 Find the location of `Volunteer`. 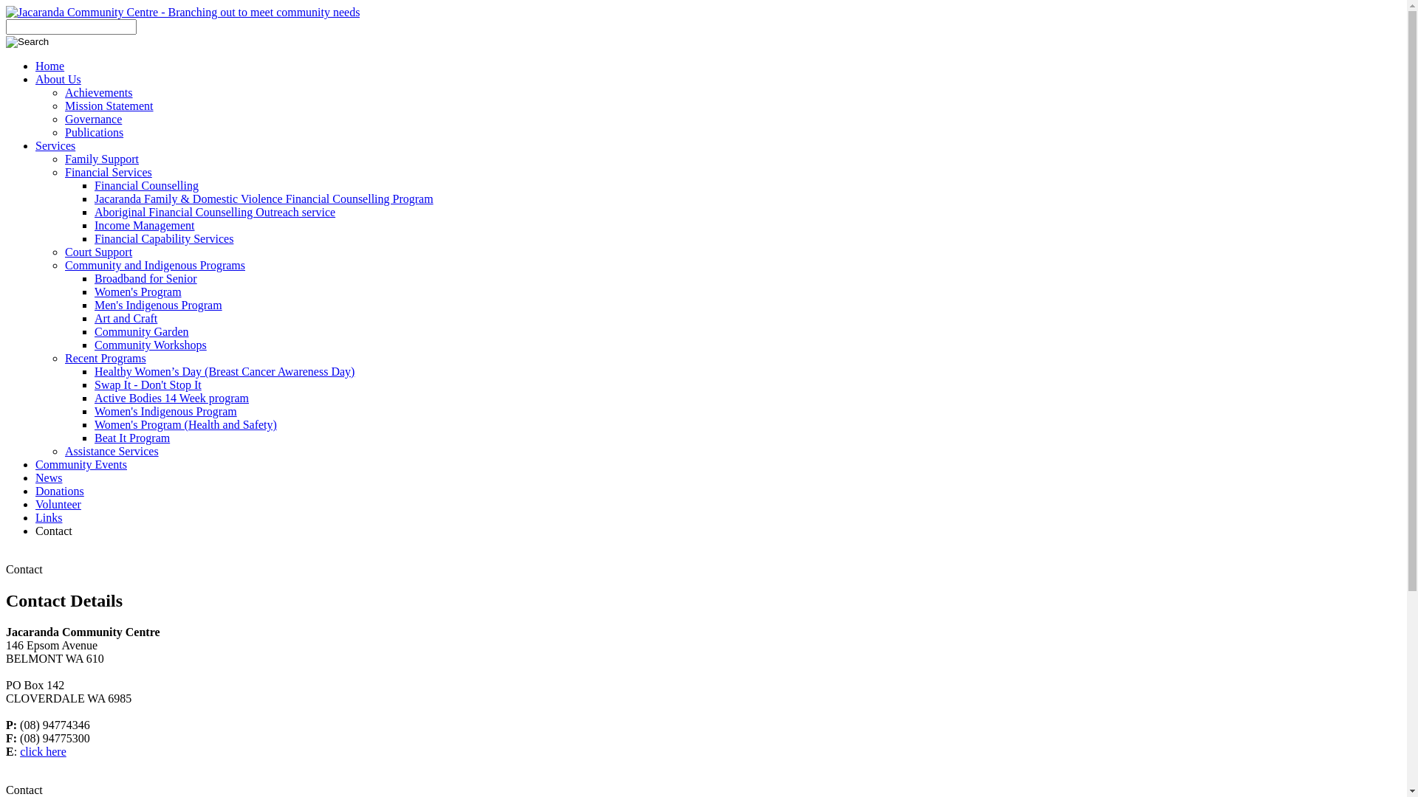

Volunteer is located at coordinates (58, 505).